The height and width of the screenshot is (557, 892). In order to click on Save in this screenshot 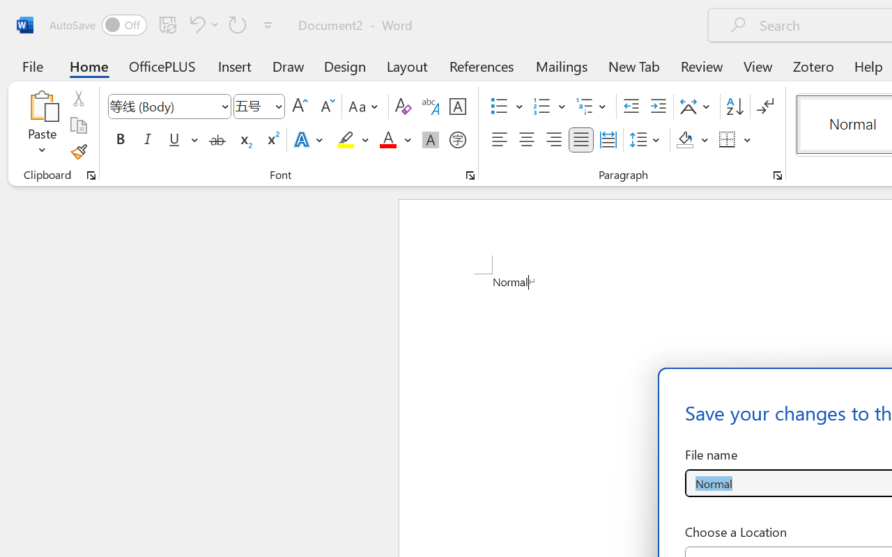, I will do `click(168, 24)`.